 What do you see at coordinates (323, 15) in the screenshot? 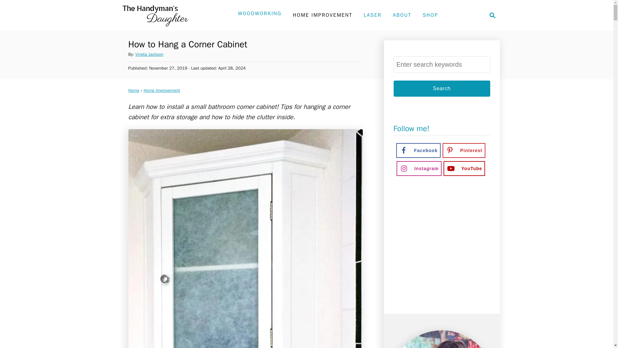
I see `HOME IMPROVEMENT` at bounding box center [323, 15].